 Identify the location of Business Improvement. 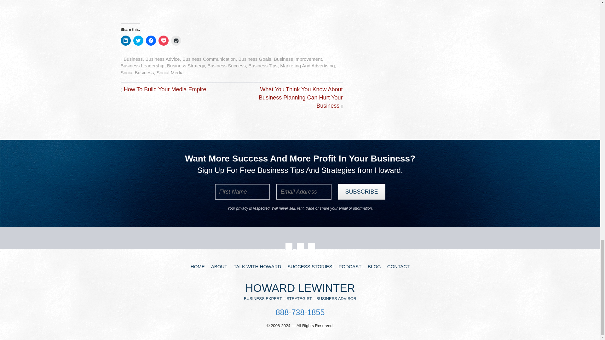
(298, 59).